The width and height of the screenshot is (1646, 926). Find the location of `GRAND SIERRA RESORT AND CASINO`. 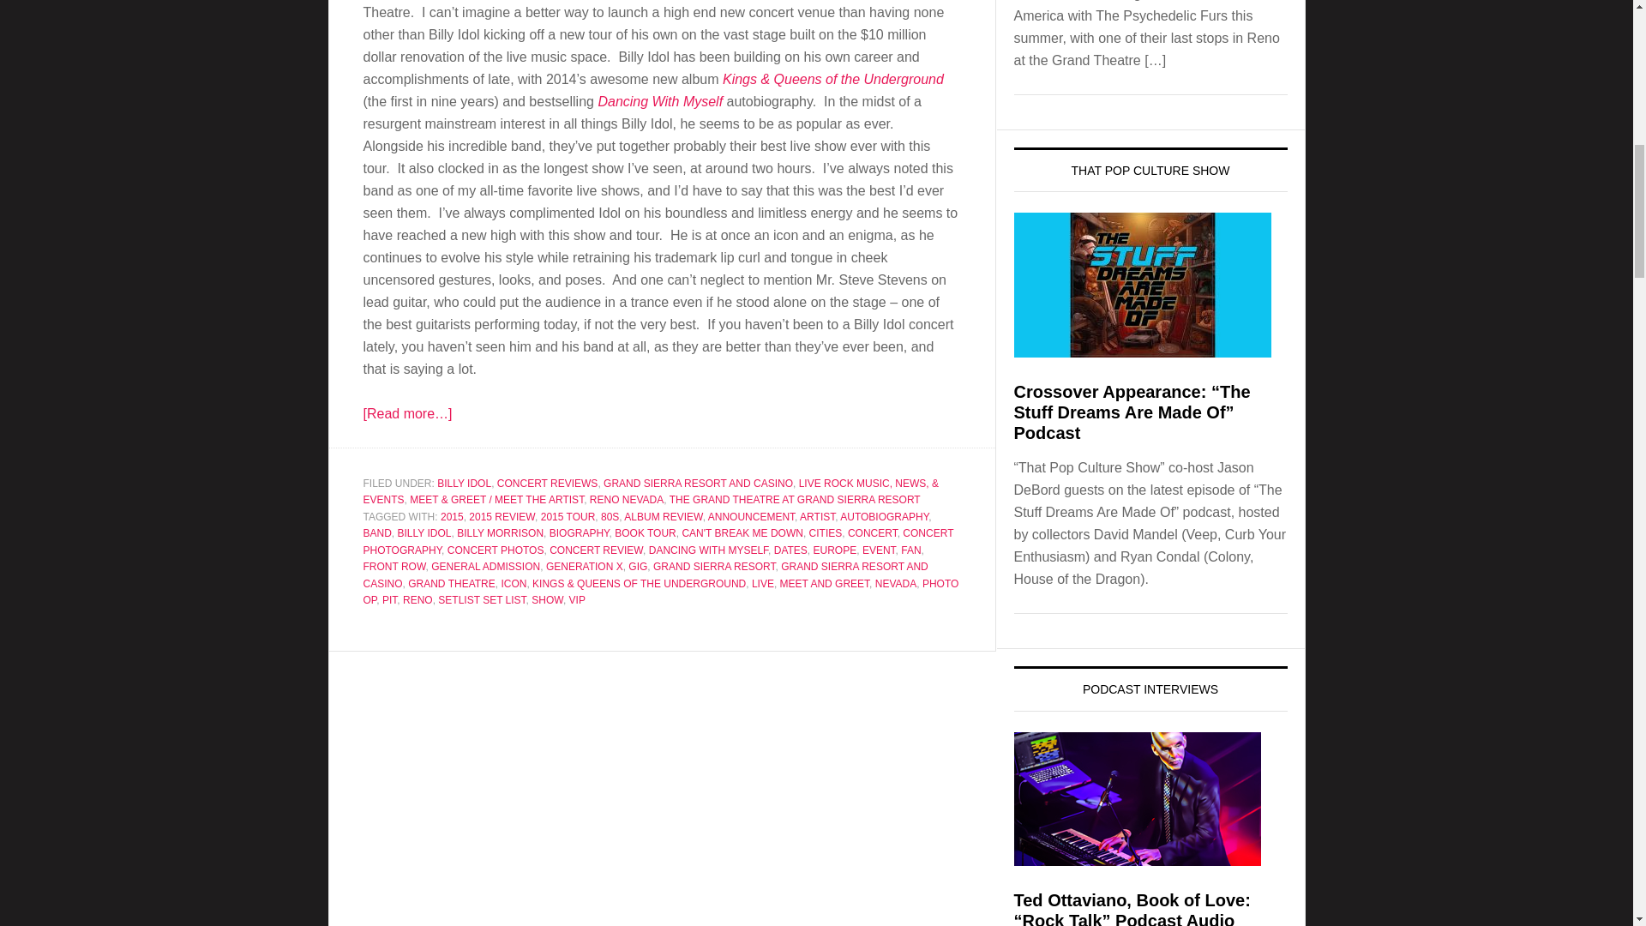

GRAND SIERRA RESORT AND CASINO is located at coordinates (698, 484).